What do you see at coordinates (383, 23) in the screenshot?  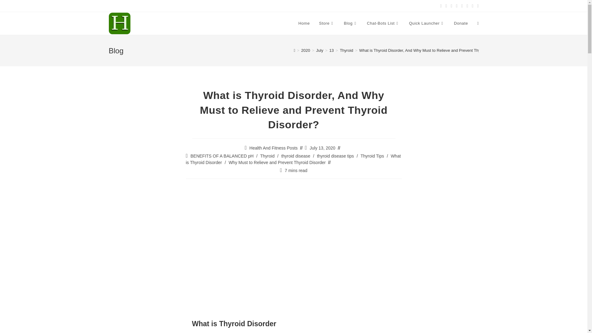 I see `Chat-Bots List` at bounding box center [383, 23].